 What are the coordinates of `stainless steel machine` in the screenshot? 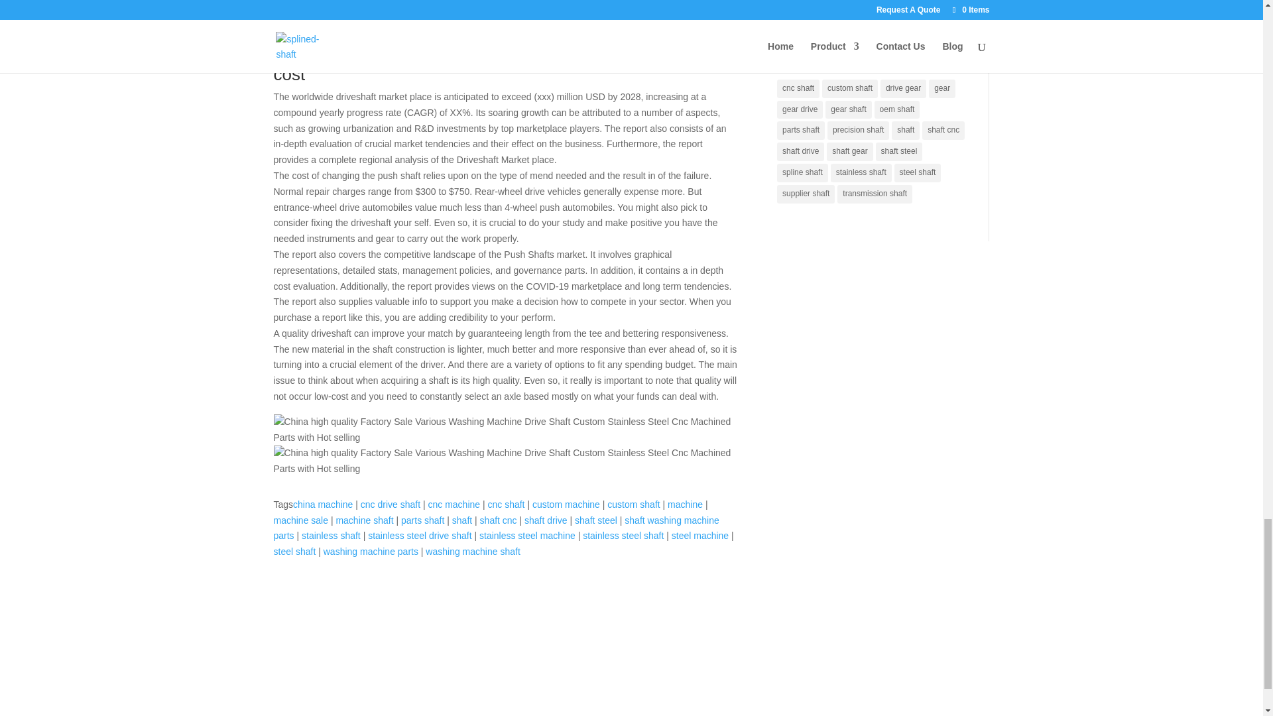 It's located at (527, 536).